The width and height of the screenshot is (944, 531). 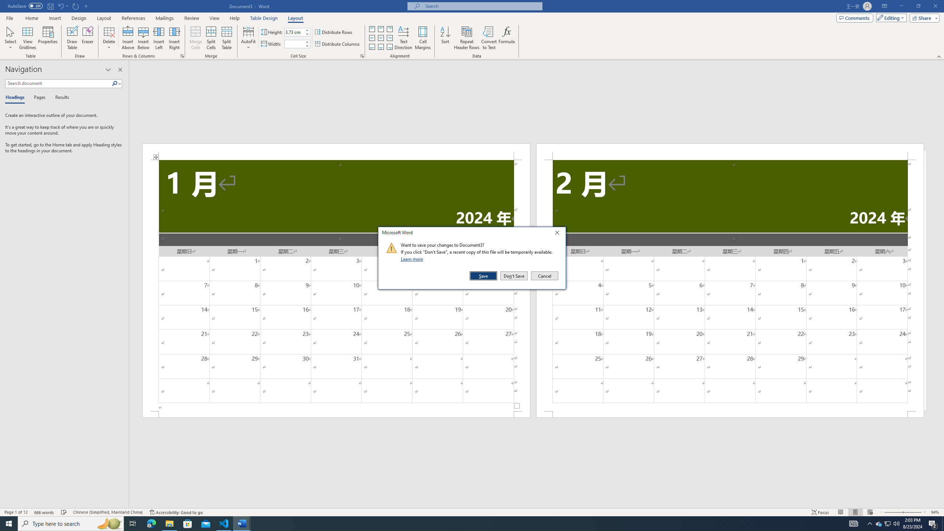 I want to click on AutoSave, so click(x=25, y=6).